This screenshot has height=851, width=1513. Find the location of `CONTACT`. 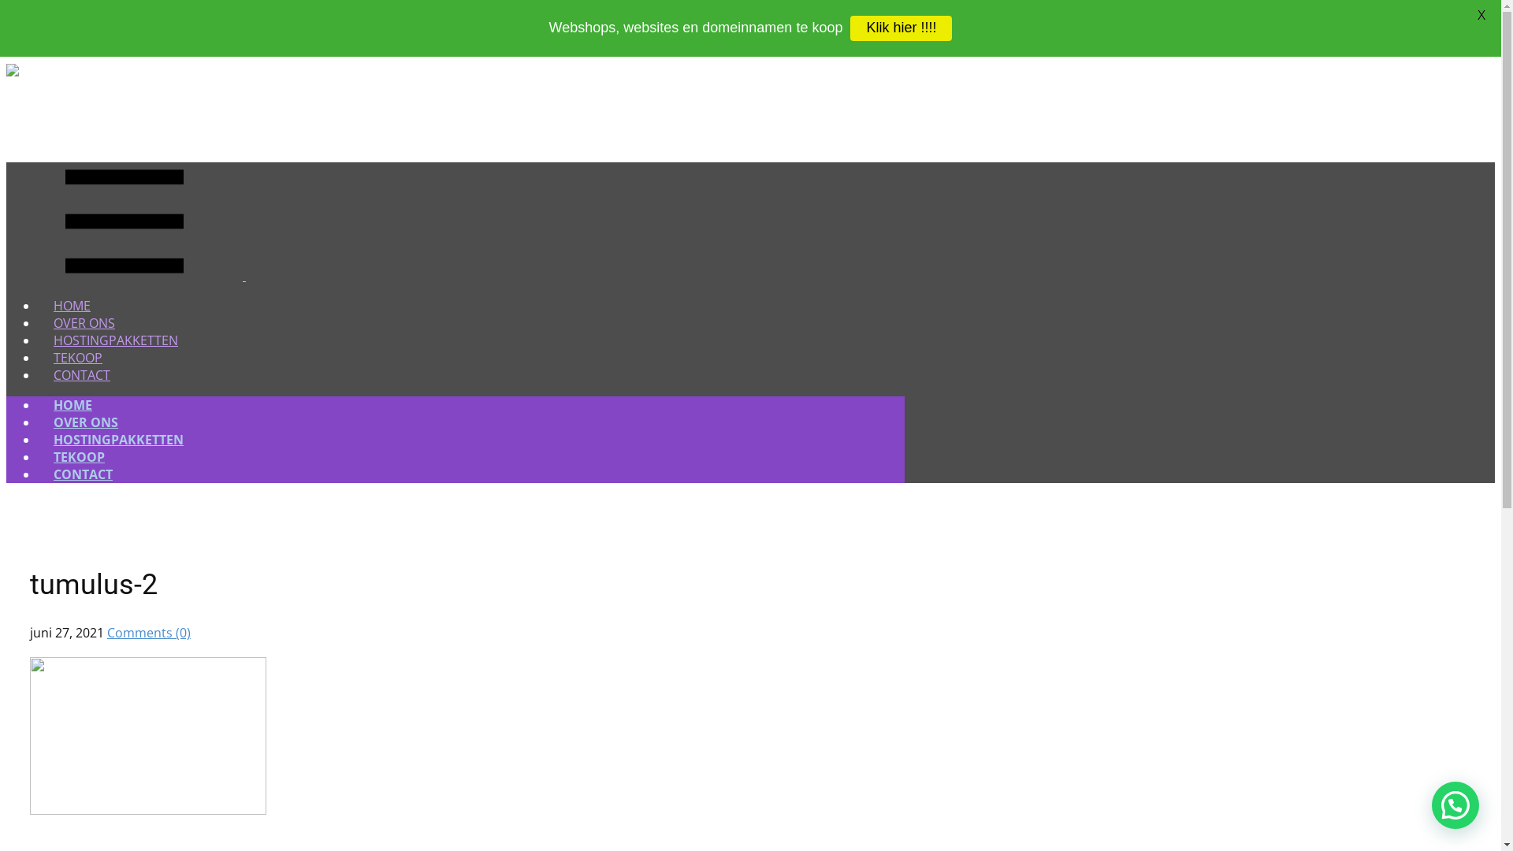

CONTACT is located at coordinates (84, 474).